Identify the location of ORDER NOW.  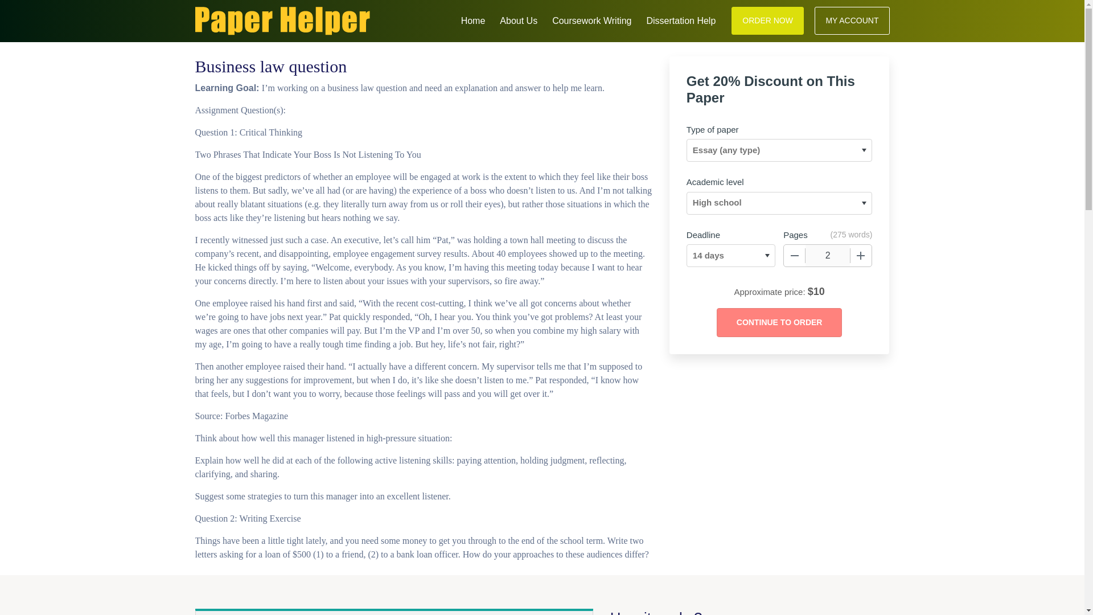
(767, 20).